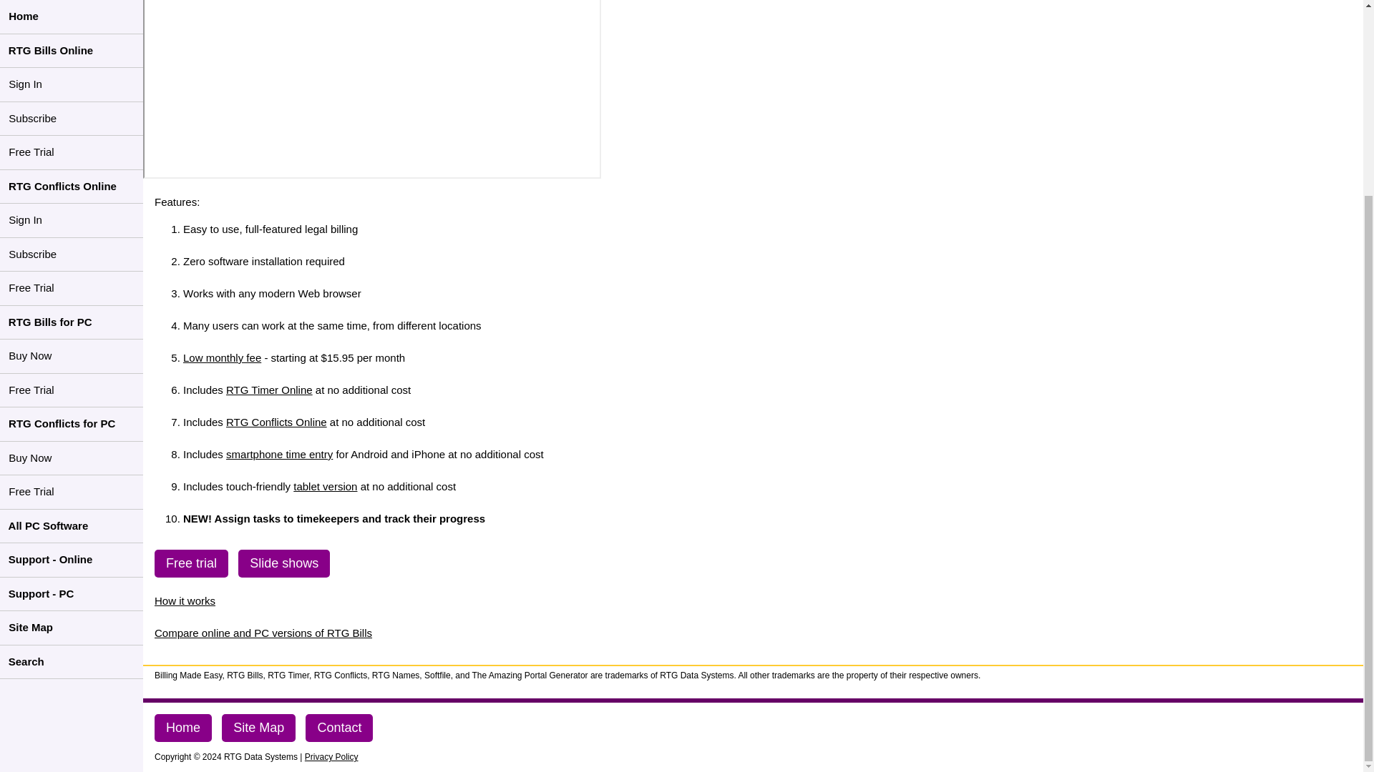 Image resolution: width=1374 pixels, height=772 pixels. I want to click on RTG Conflicts for PC, so click(72, 172).